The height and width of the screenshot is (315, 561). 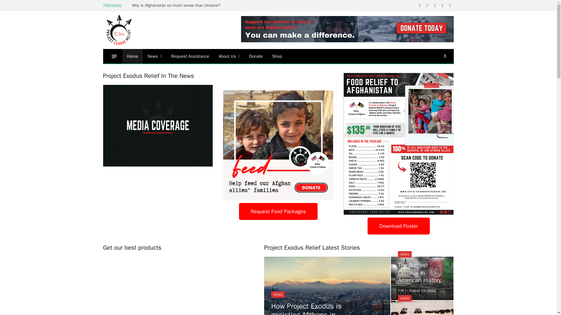 I want to click on Why is Afghanistan so much worse than Ukraine?, so click(x=178, y=5).